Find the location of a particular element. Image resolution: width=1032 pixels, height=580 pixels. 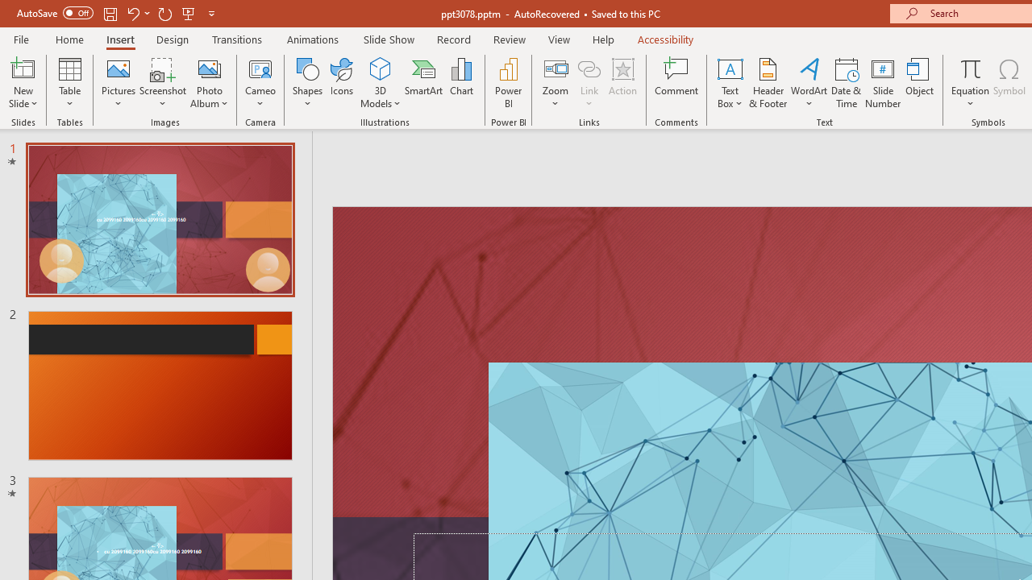

Animations is located at coordinates (313, 39).